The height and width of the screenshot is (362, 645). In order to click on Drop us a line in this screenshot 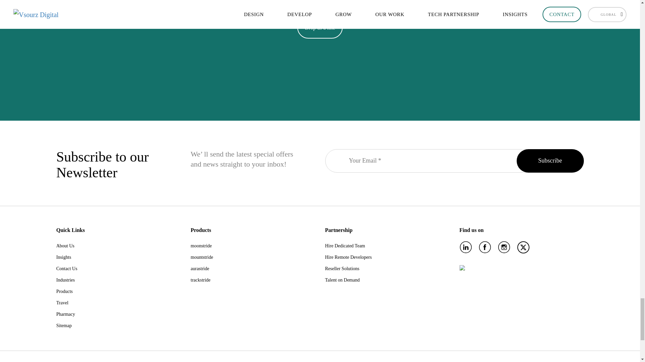, I will do `click(320, 27)`.